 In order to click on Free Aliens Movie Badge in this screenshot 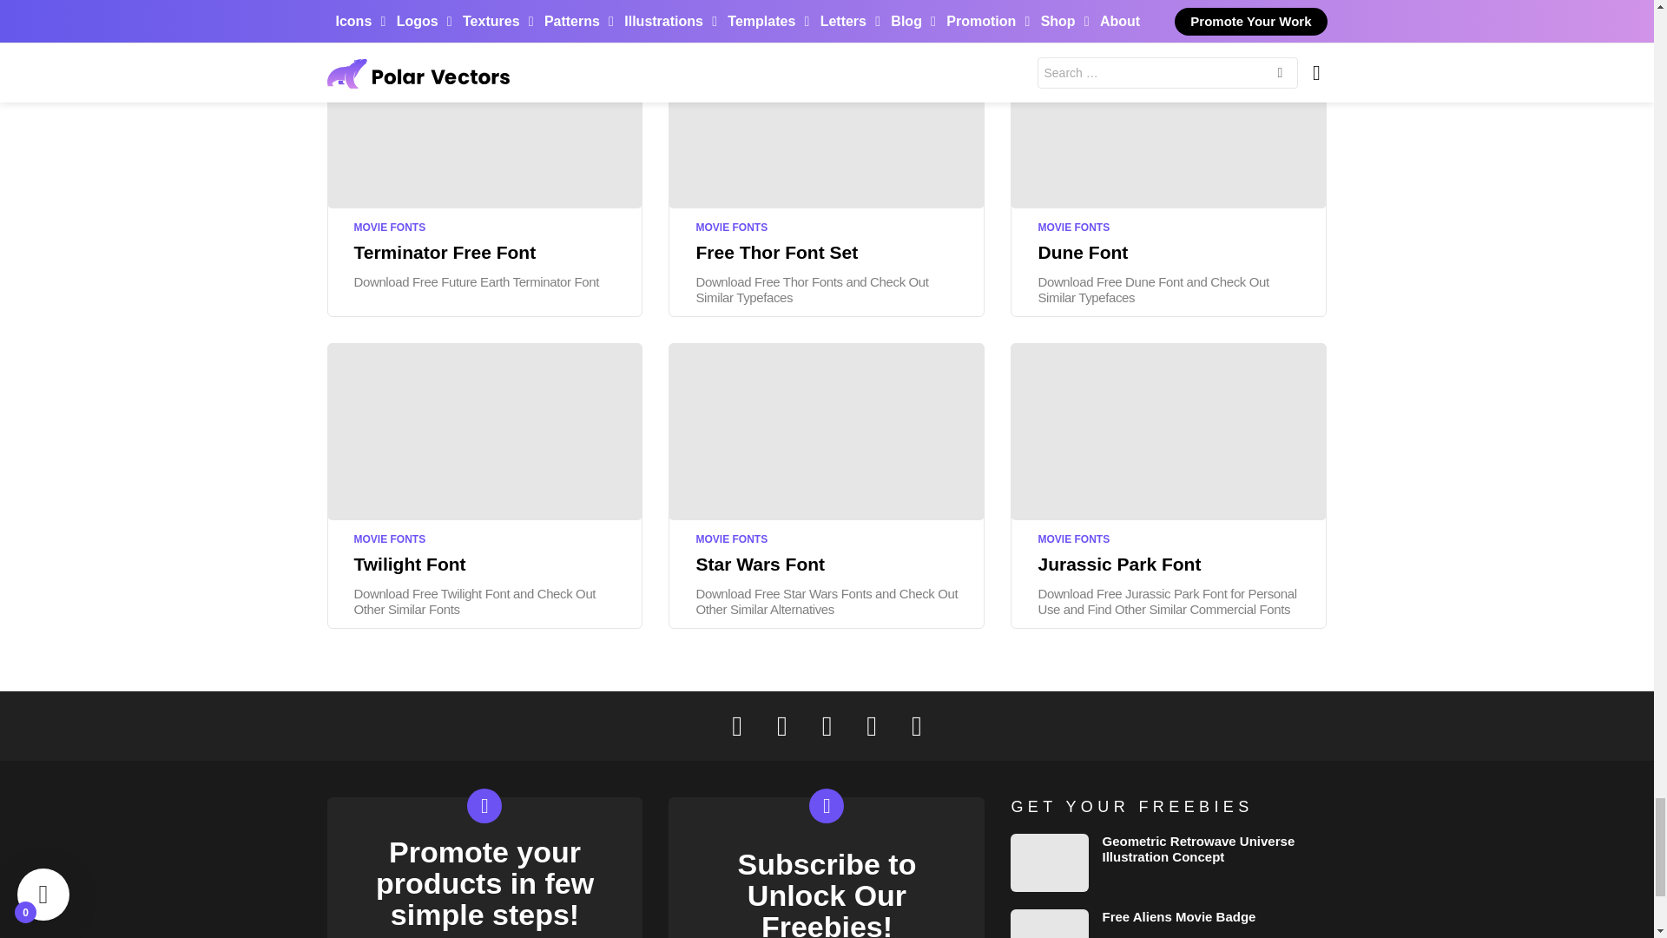, I will do `click(1049, 923)`.